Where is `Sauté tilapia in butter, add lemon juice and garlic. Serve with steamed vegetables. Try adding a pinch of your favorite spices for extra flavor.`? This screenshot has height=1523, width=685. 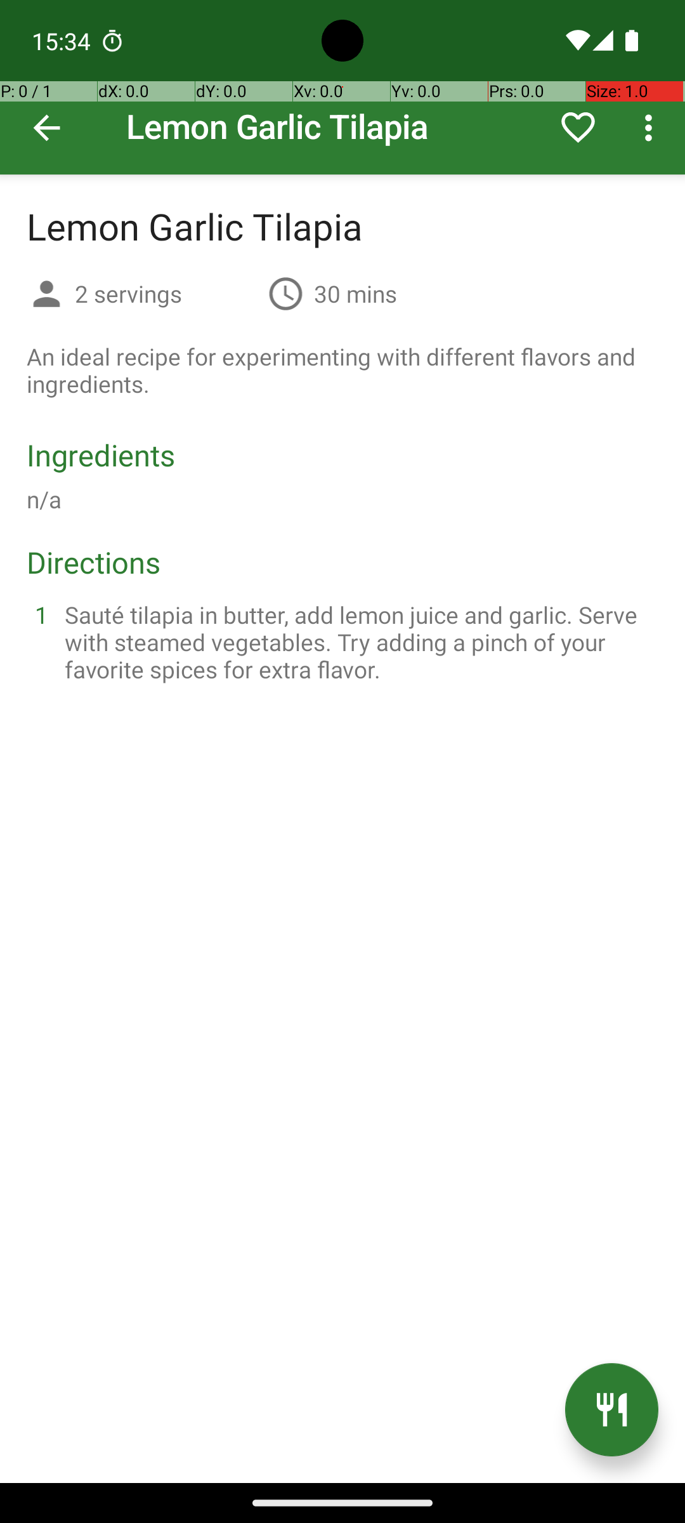 Sauté tilapia in butter, add lemon juice and garlic. Serve with steamed vegetables. Try adding a pinch of your favorite spices for extra flavor. is located at coordinates (358, 642).